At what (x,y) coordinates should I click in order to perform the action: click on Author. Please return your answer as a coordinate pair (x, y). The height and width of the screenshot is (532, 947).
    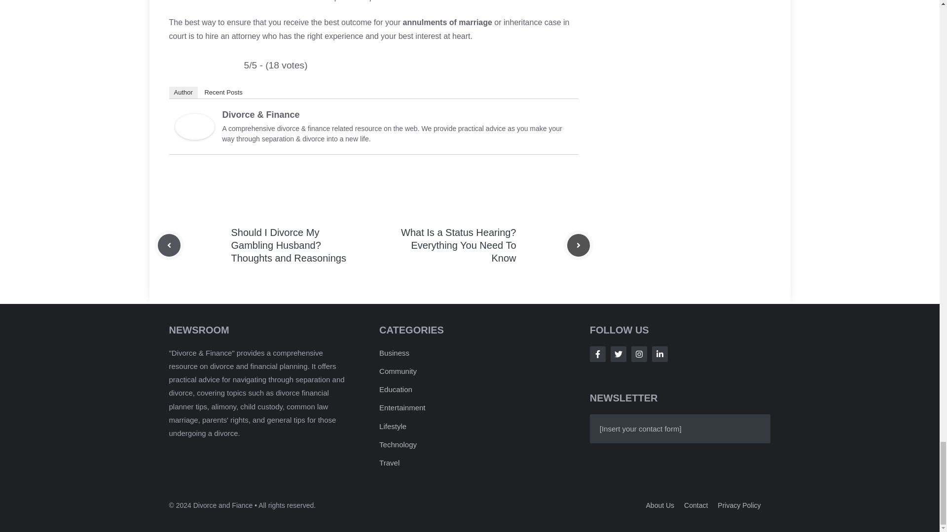
    Looking at the image, I should click on (182, 93).